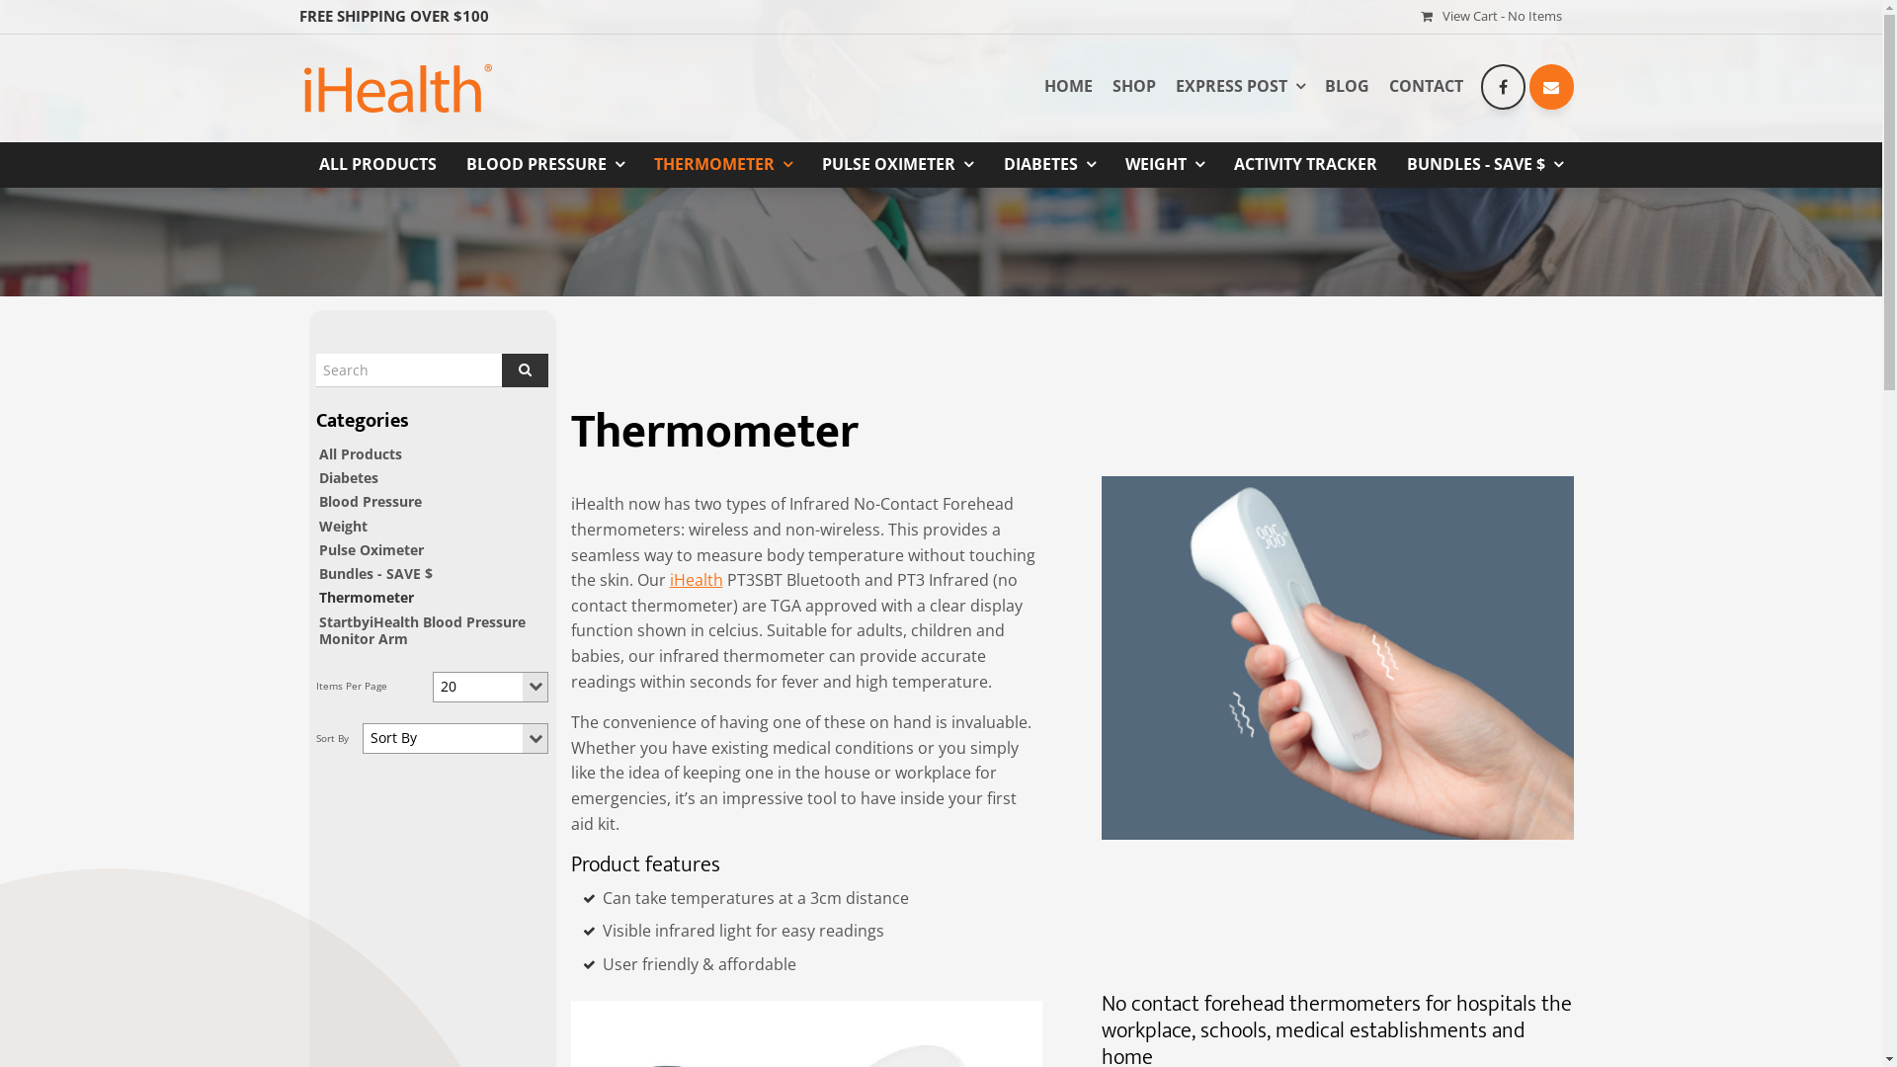 The image size is (1897, 1067). Describe the element at coordinates (433, 454) in the screenshot. I see `All Products` at that location.